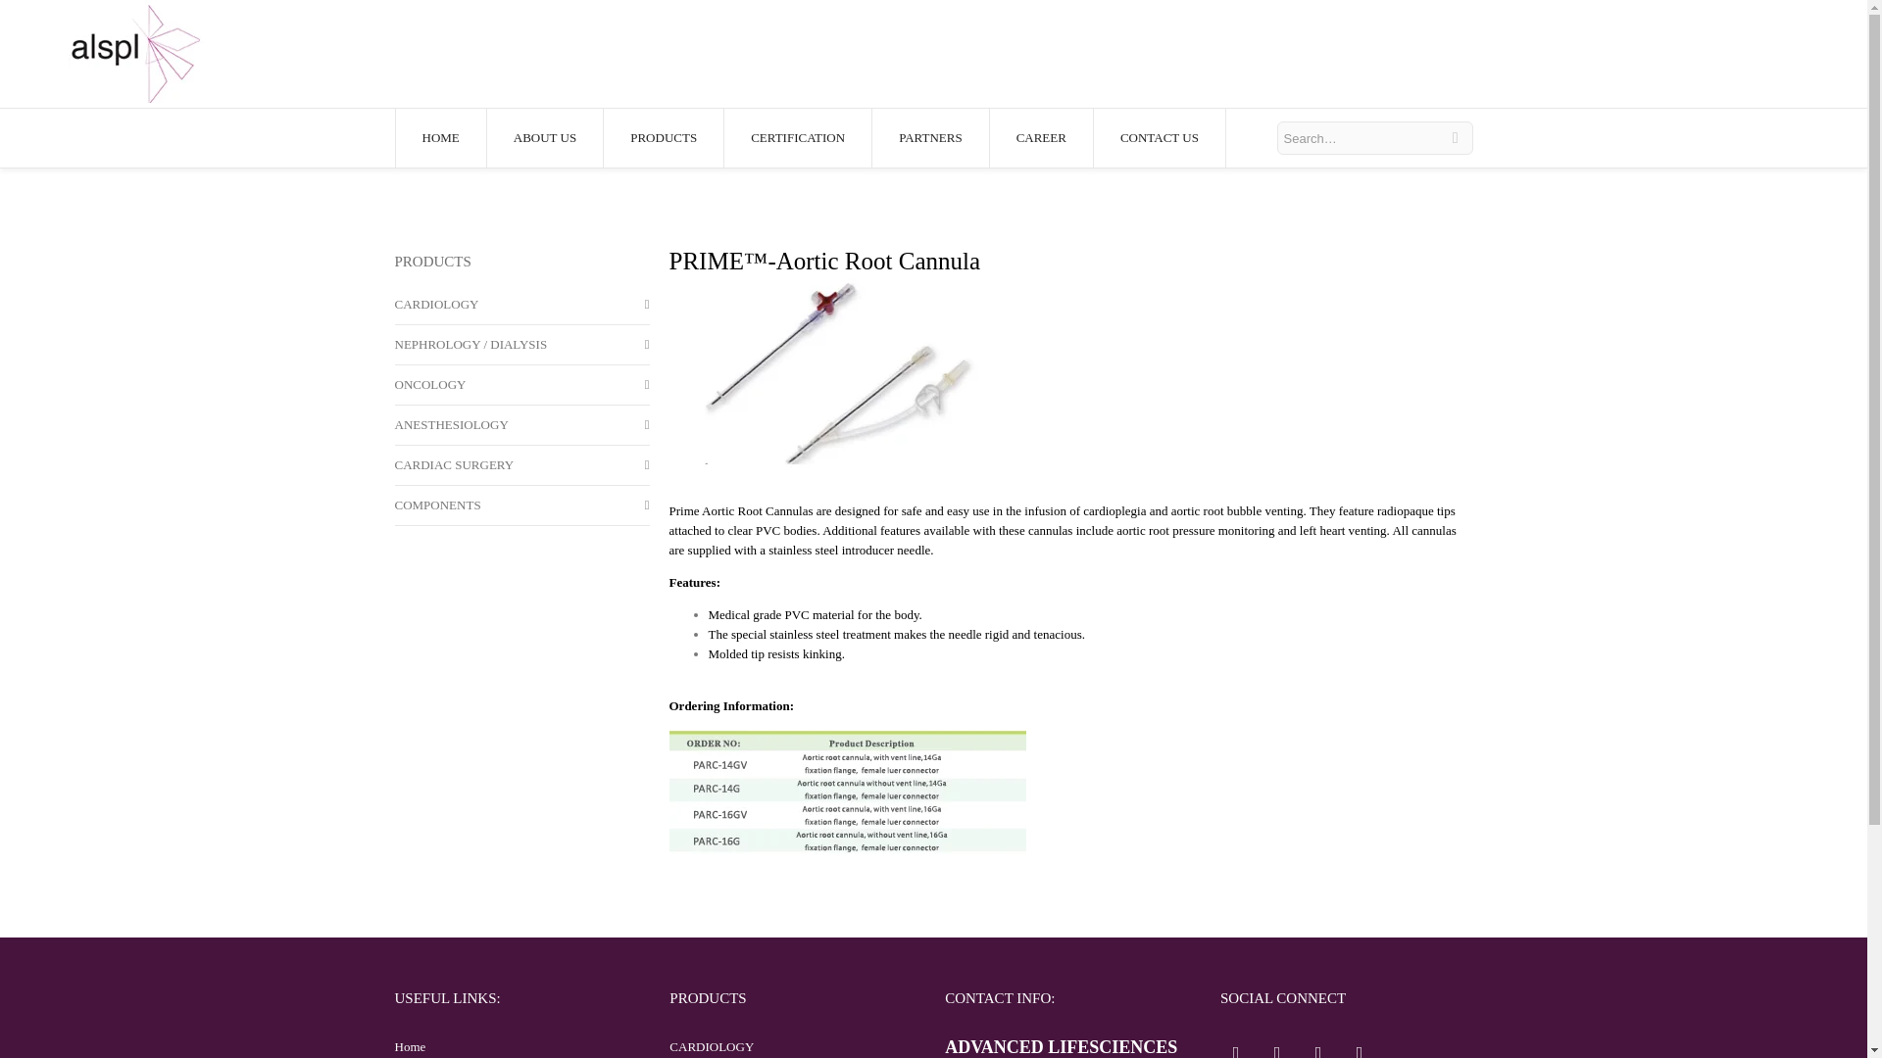  I want to click on PARTNERS, so click(930, 137).